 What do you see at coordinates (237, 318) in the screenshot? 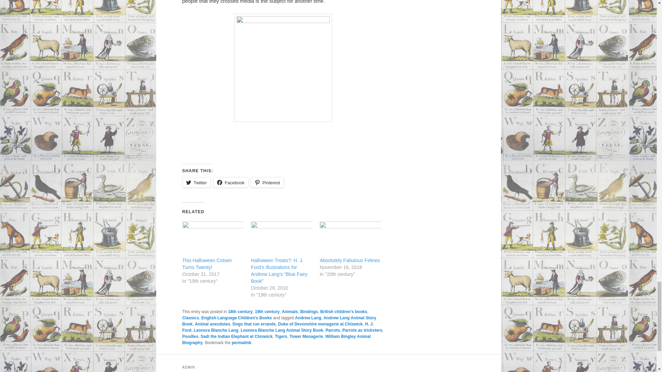
I see `English Language Children's Books` at bounding box center [237, 318].